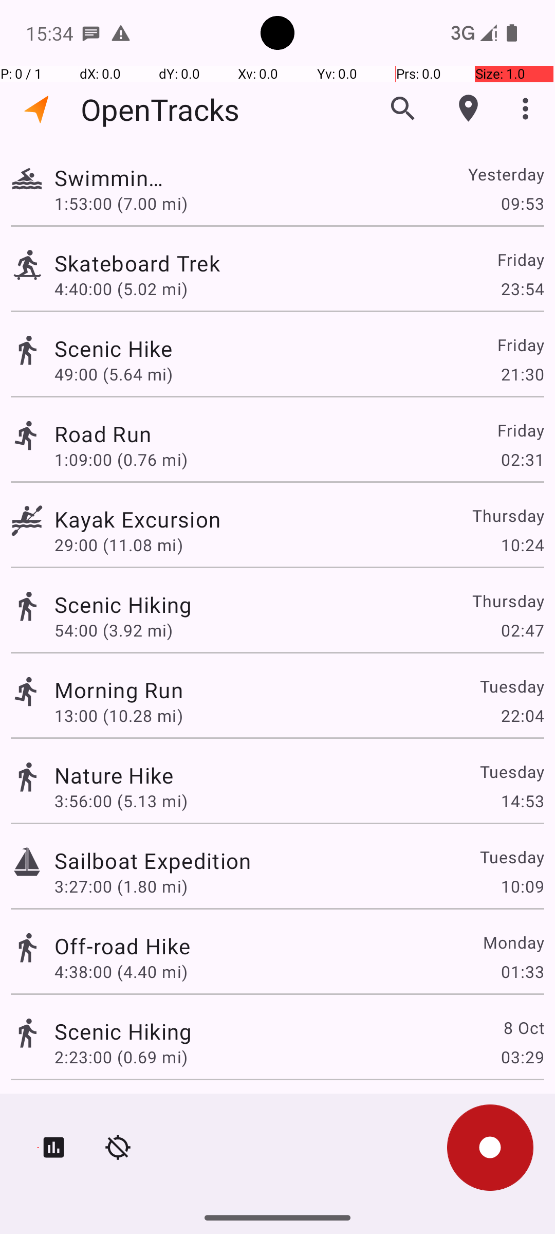  Describe the element at coordinates (523, 1027) in the screenshot. I see `8 Oct` at that location.